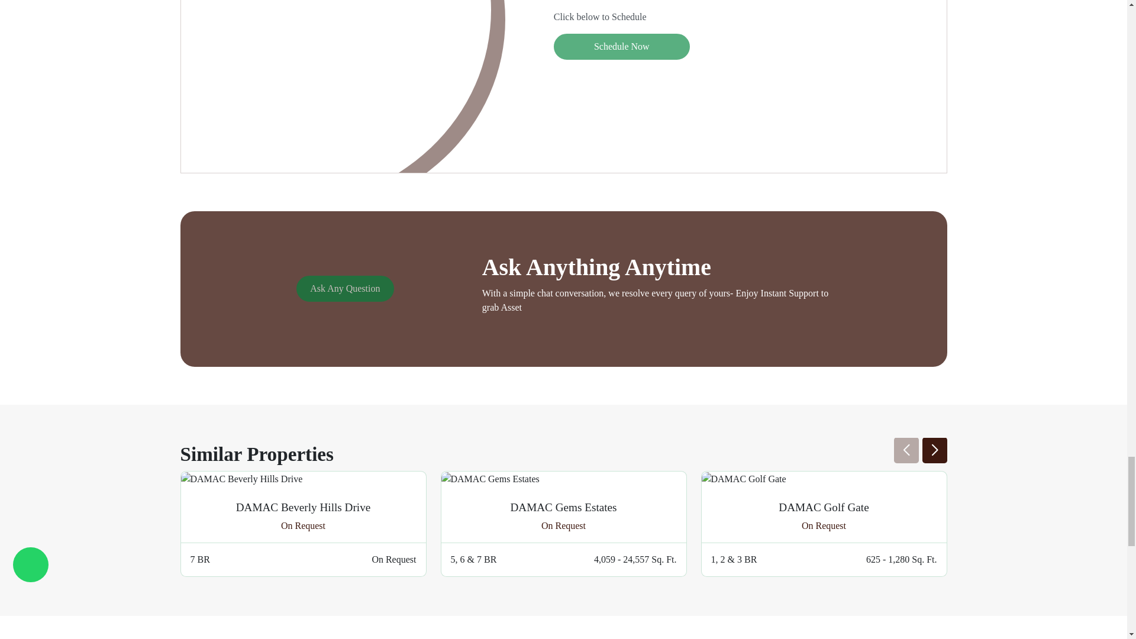  Describe the element at coordinates (621, 47) in the screenshot. I see `Schedule Now` at that location.